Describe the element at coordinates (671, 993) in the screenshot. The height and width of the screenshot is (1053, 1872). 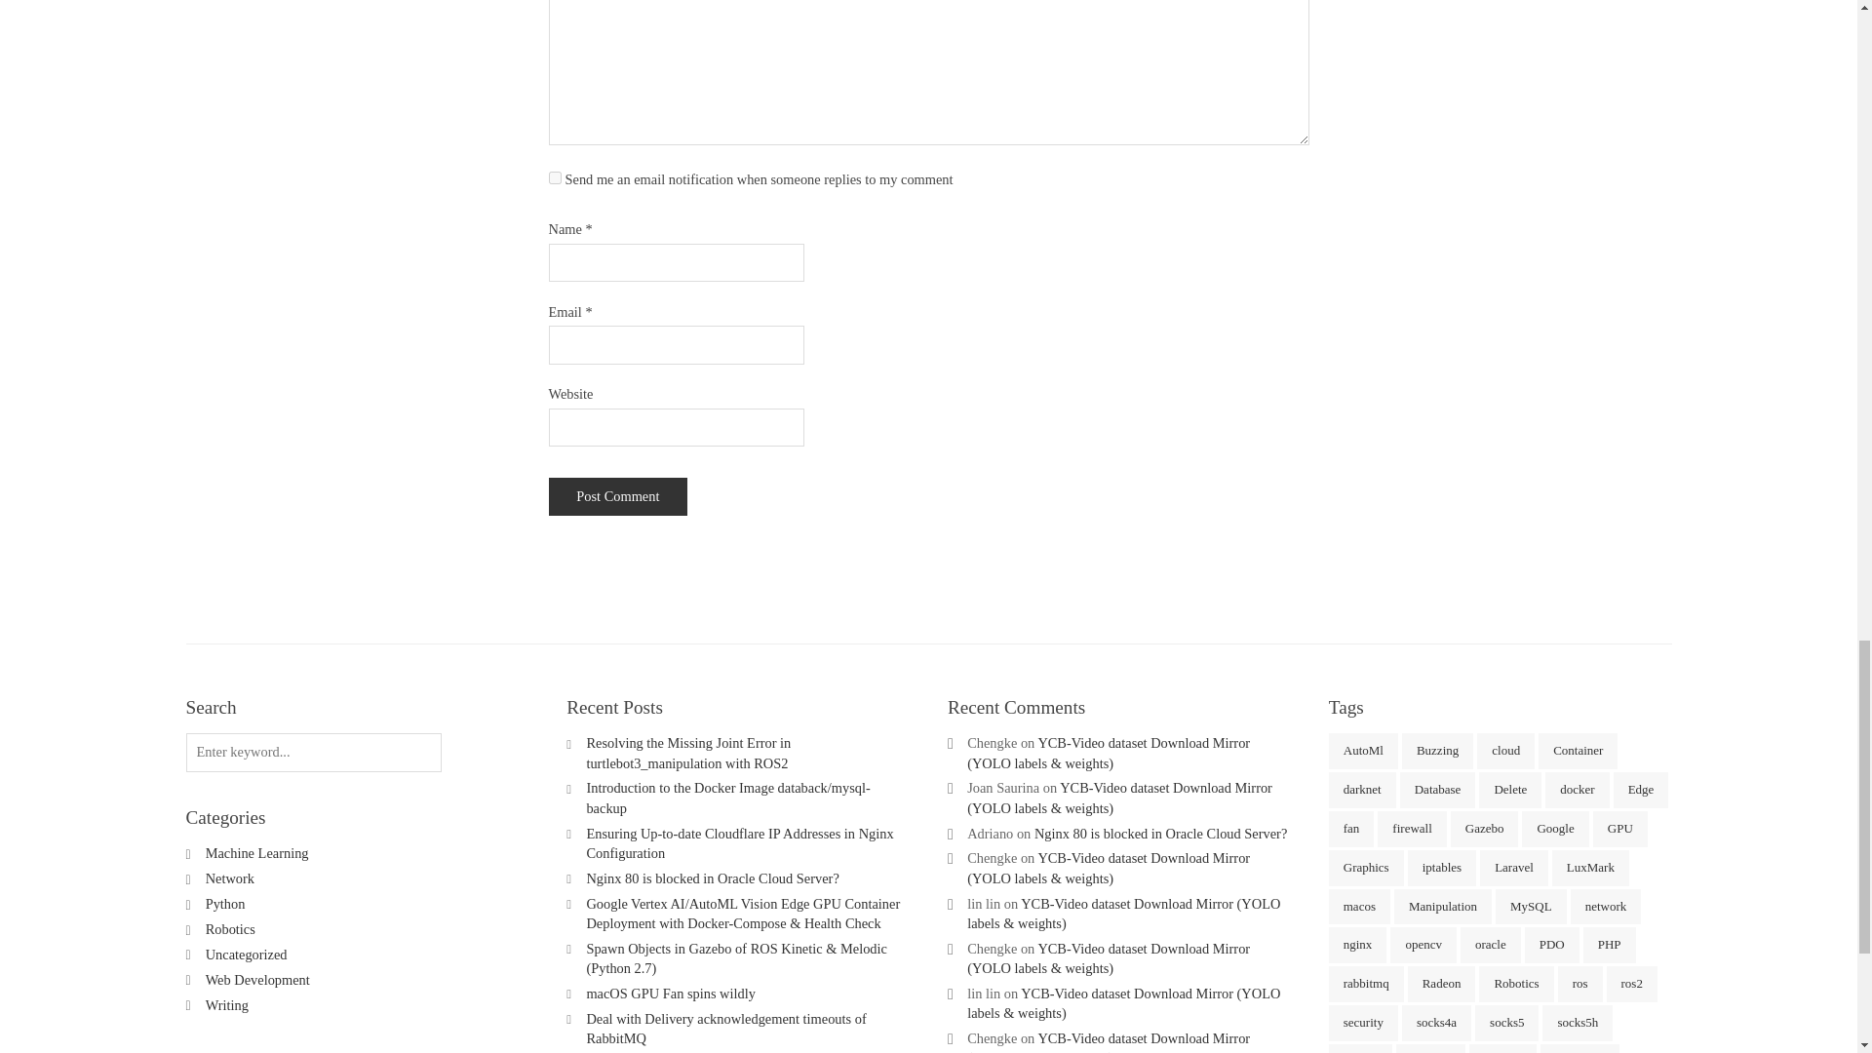
I see `macOS GPU Fan spins wildly` at that location.